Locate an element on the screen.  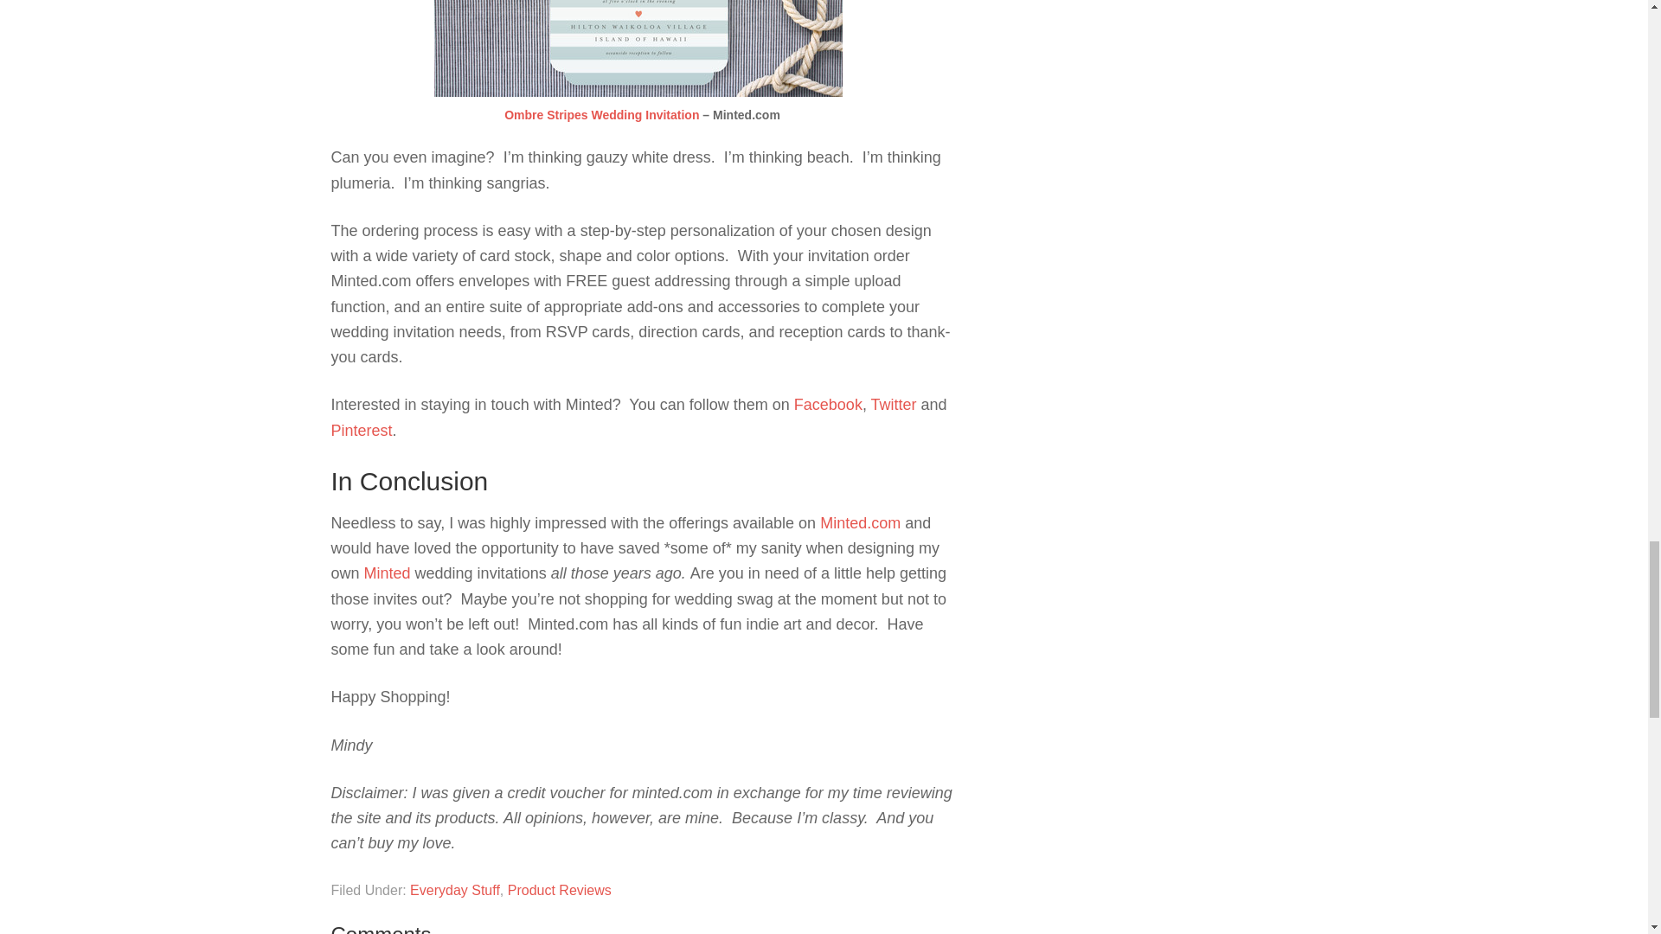
Facebook is located at coordinates (827, 405).